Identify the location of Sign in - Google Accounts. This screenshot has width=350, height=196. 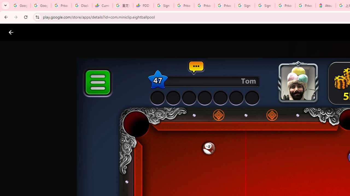
(244, 5).